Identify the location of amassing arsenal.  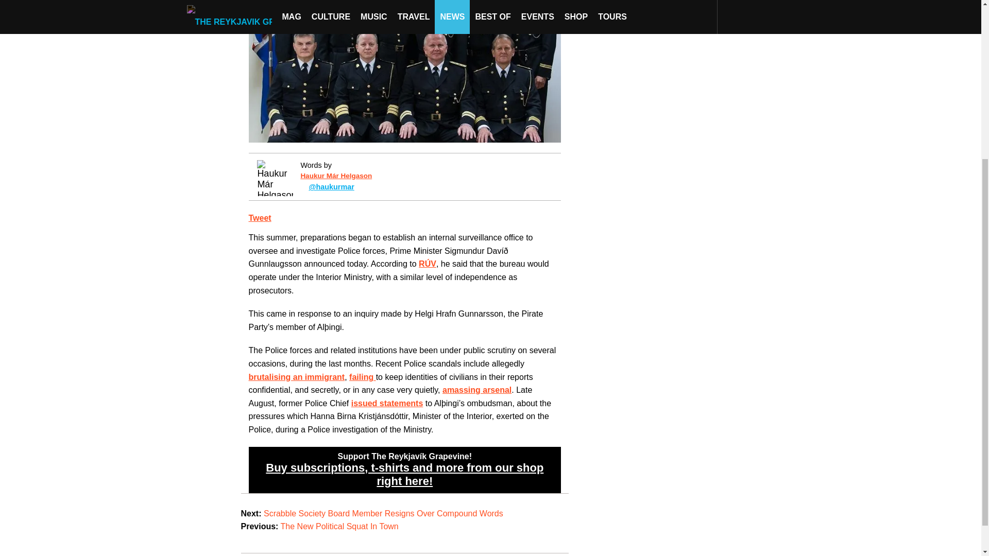
(476, 390).